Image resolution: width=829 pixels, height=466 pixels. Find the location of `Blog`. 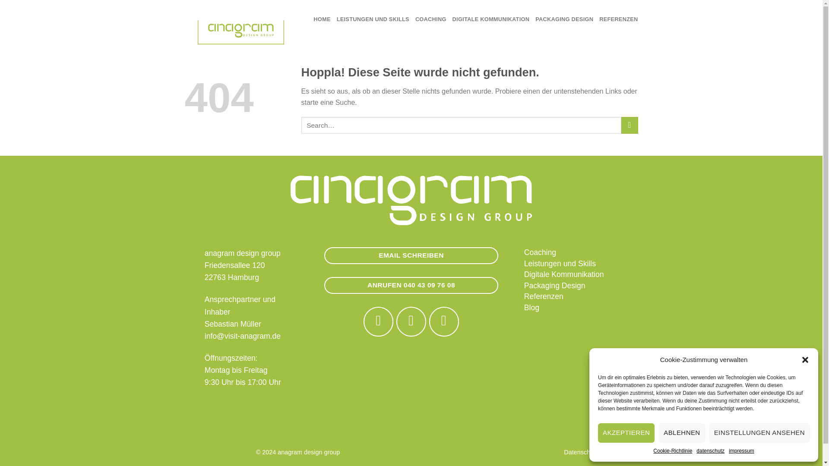

Blog is located at coordinates (532, 307).